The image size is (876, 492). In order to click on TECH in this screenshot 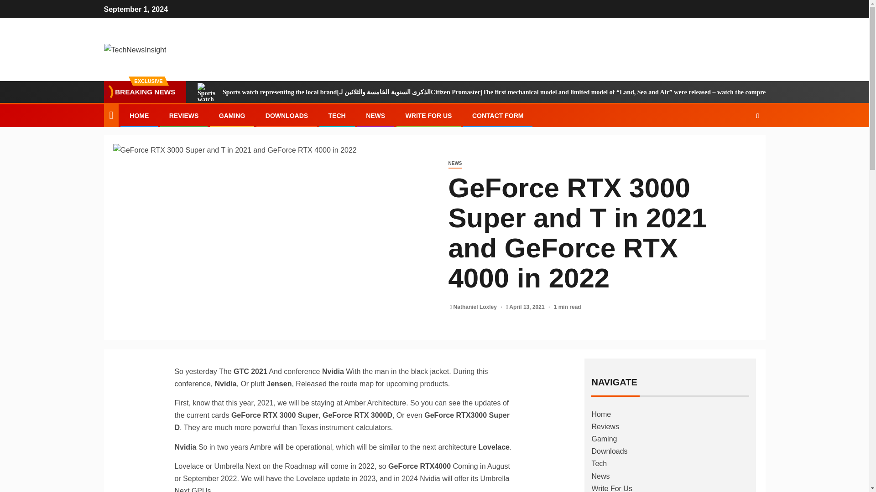, I will do `click(337, 116)`.